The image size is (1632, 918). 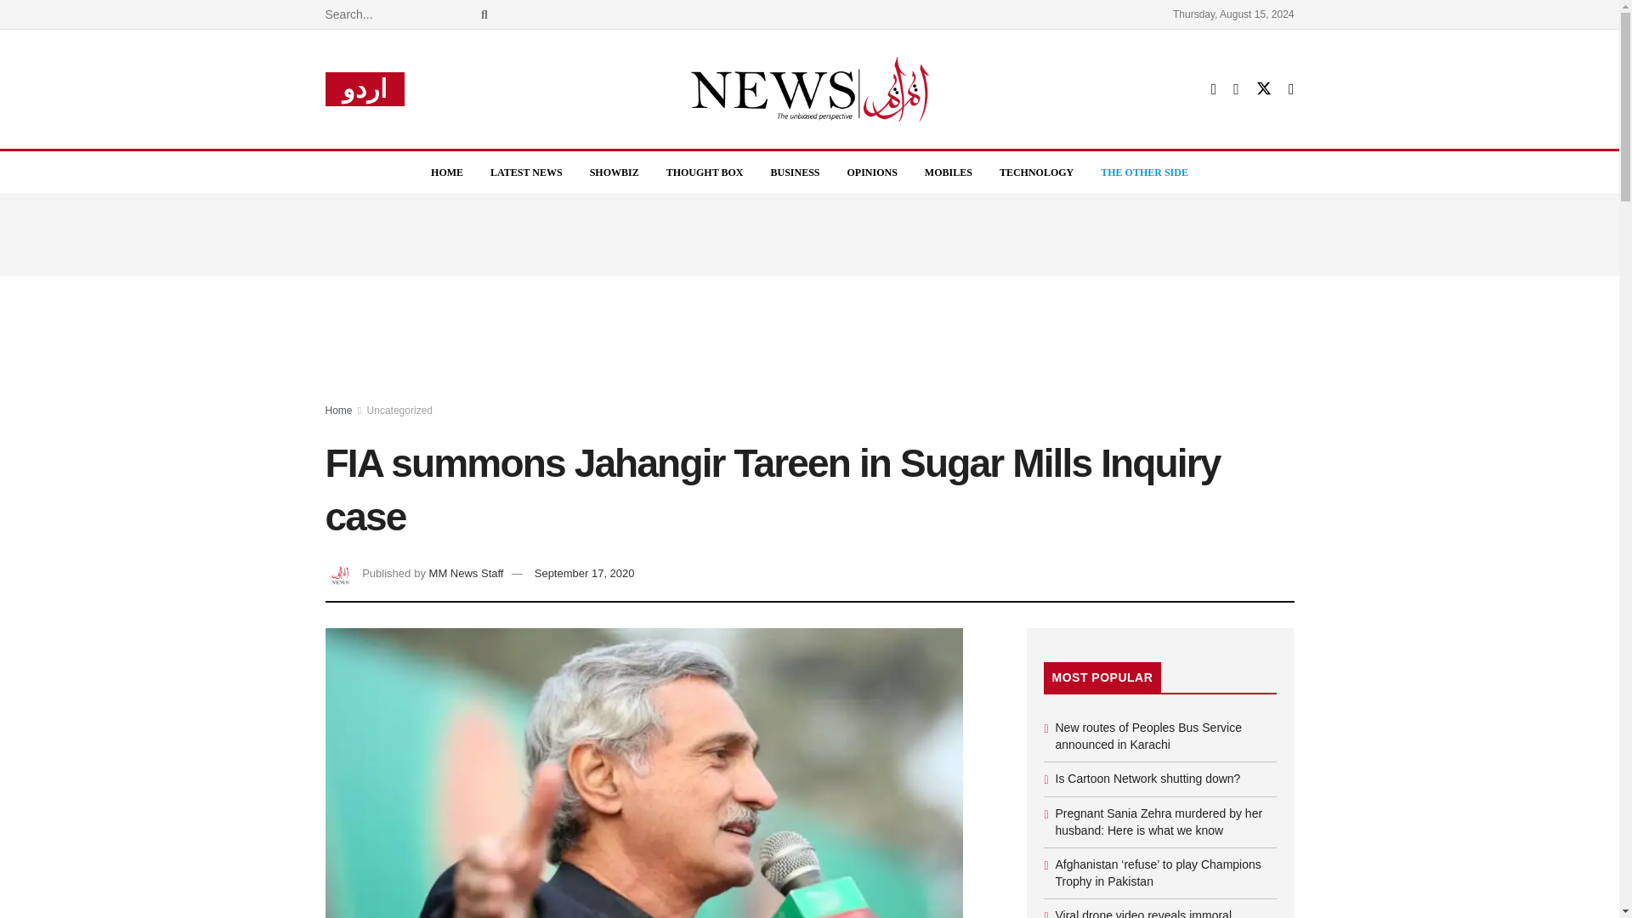 I want to click on MOBILES, so click(x=948, y=172).